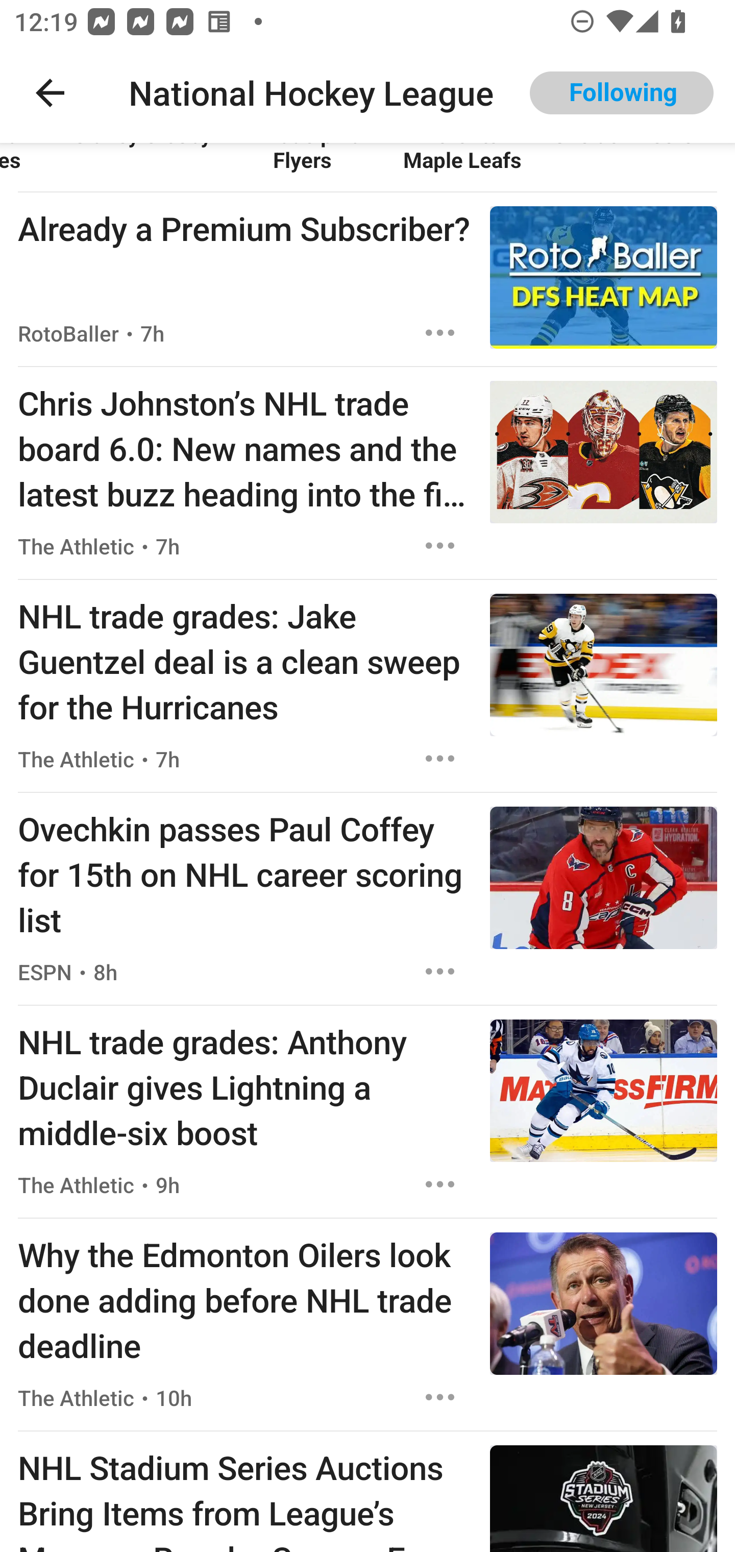  What do you see at coordinates (440, 545) in the screenshot?
I see `Options` at bounding box center [440, 545].